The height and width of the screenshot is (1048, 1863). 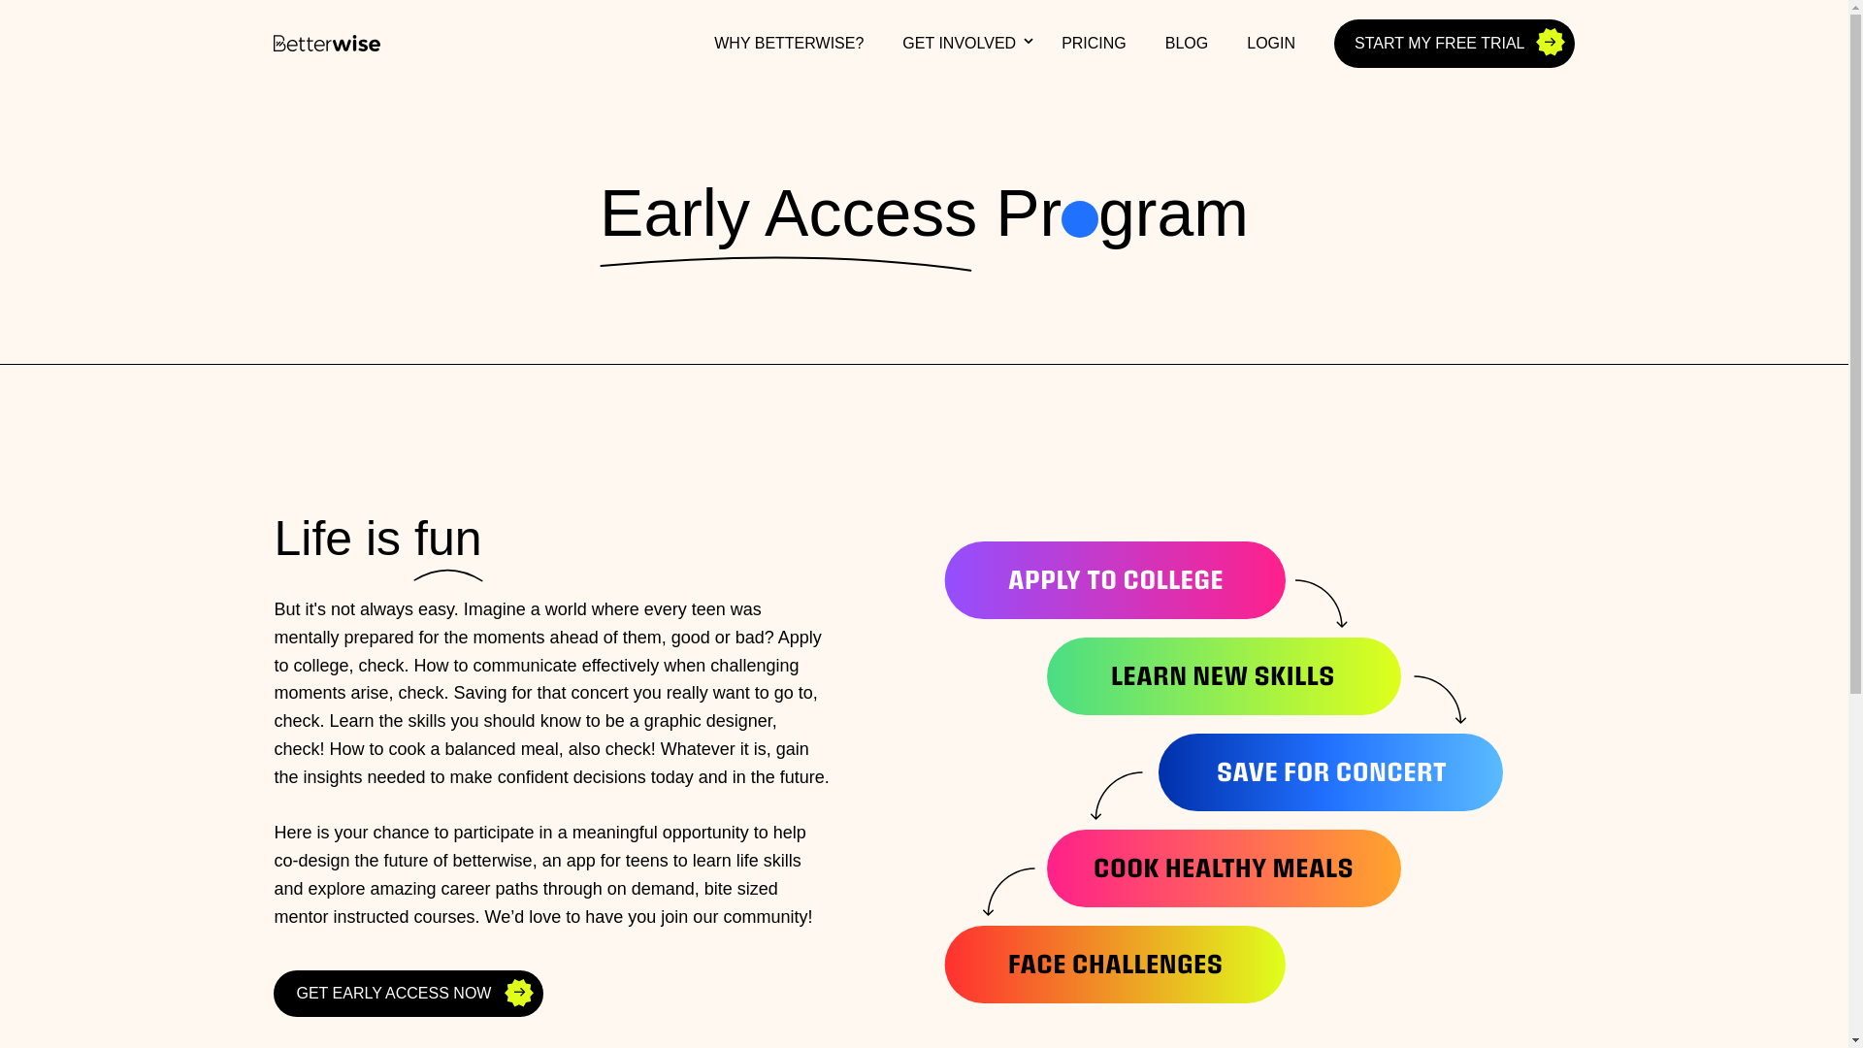 What do you see at coordinates (1186, 43) in the screenshot?
I see `BLOG` at bounding box center [1186, 43].